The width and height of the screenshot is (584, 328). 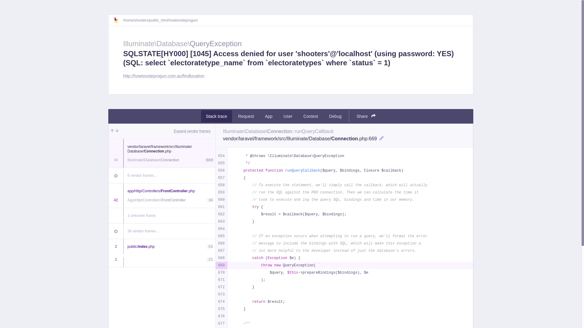 I want to click on Share, so click(x=366, y=116).